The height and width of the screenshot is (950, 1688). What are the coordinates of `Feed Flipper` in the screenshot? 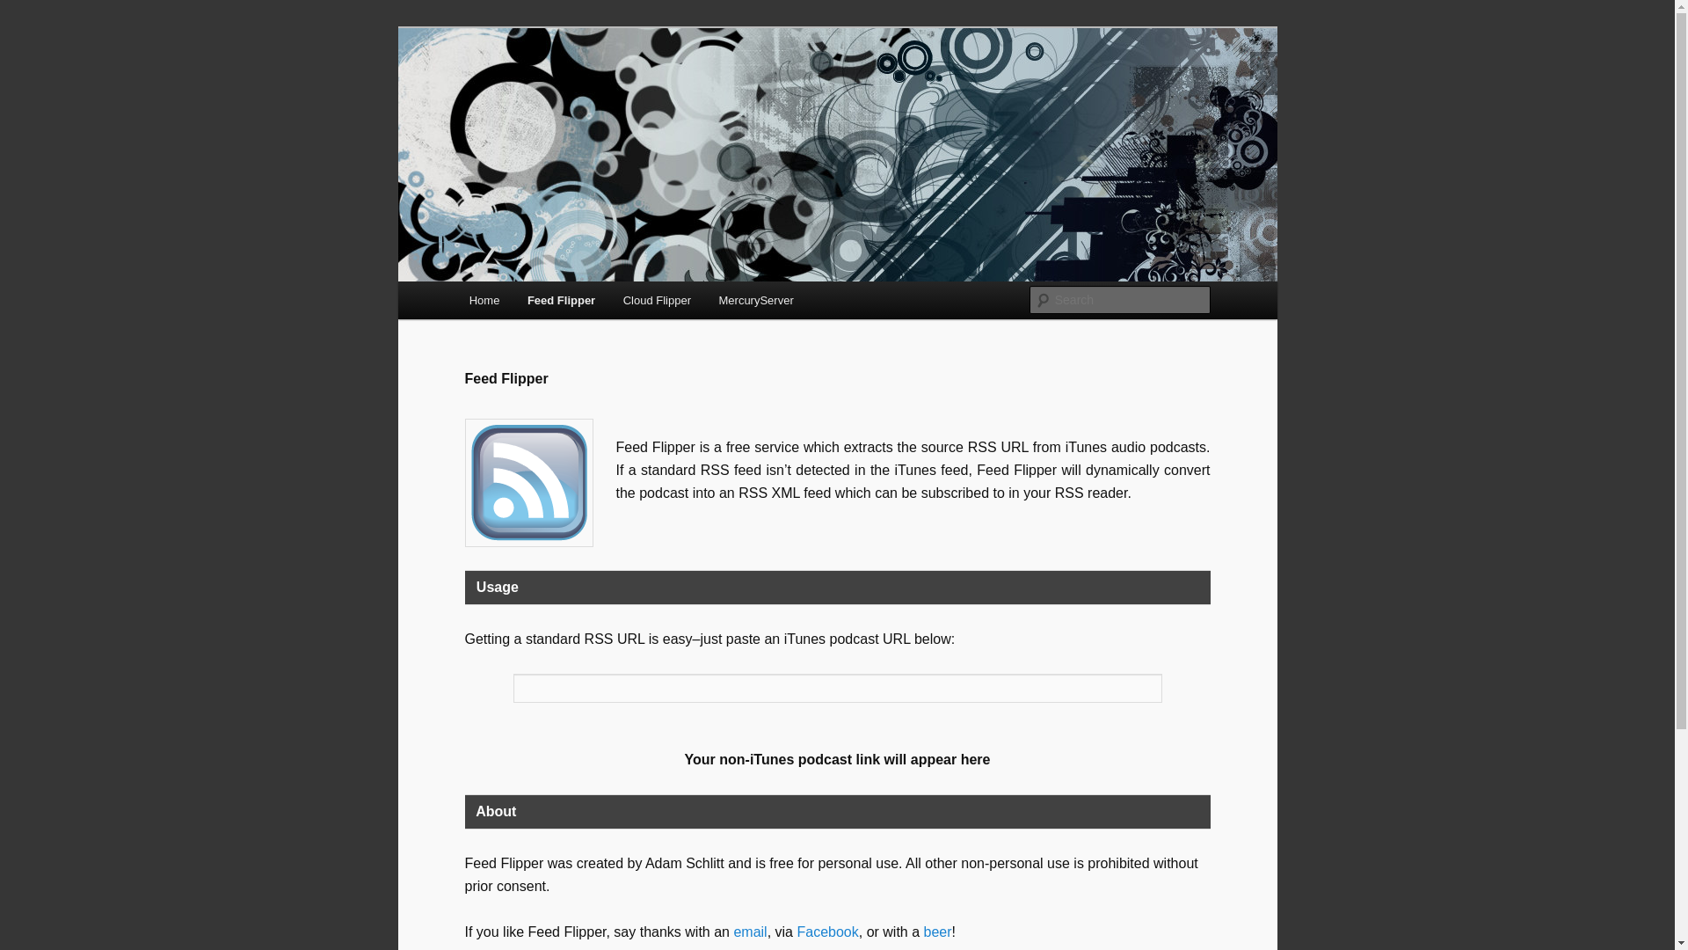 It's located at (561, 299).